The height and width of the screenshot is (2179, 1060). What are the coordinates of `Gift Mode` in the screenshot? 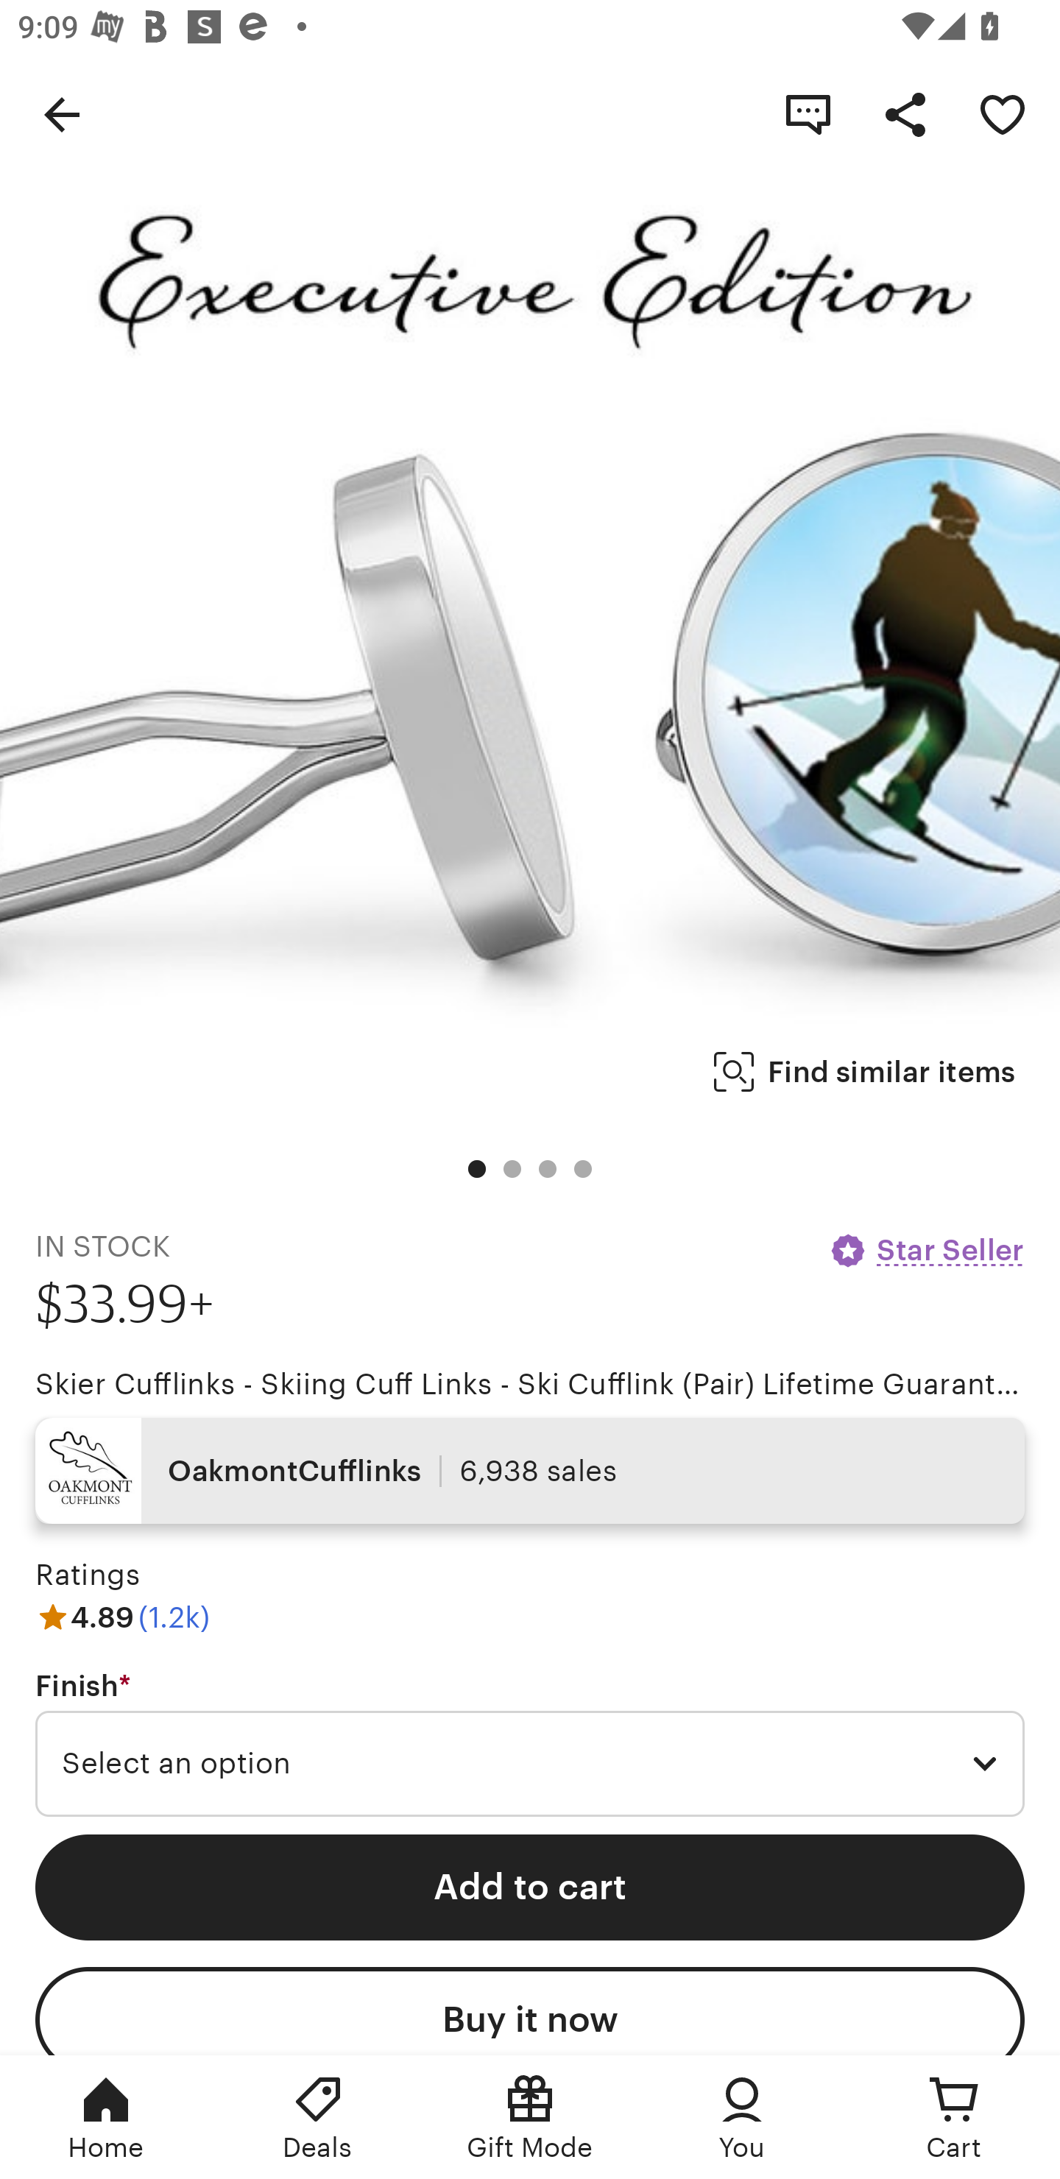 It's located at (530, 2117).